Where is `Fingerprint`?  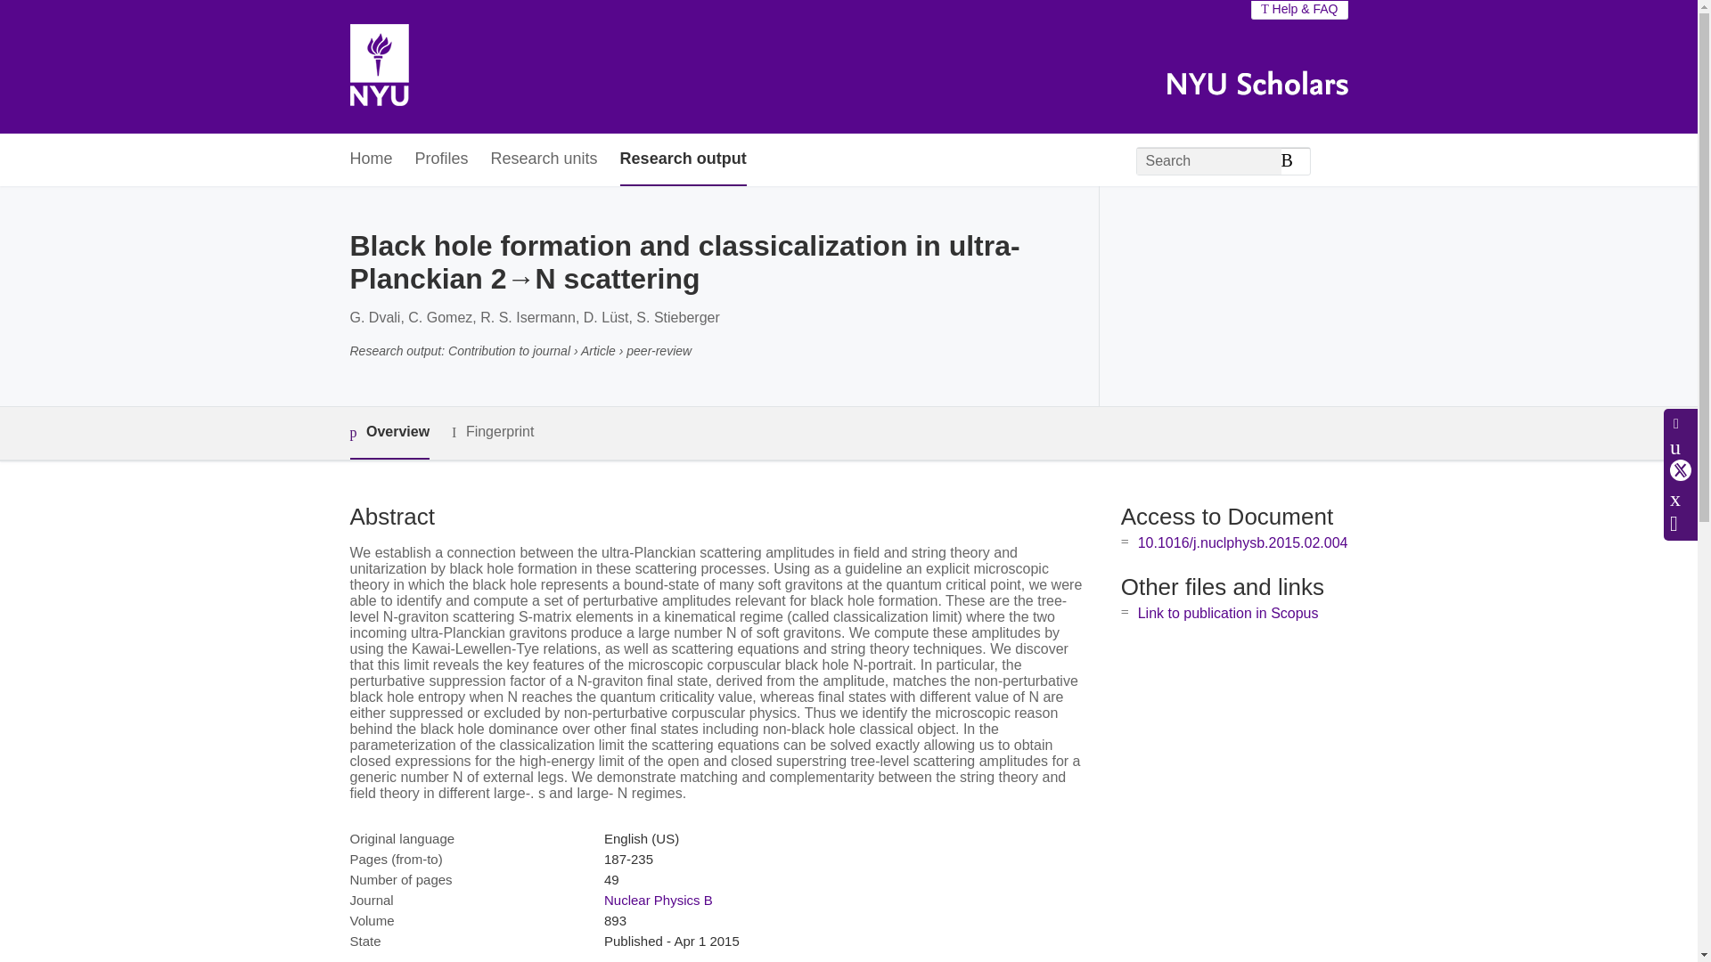 Fingerprint is located at coordinates (492, 432).